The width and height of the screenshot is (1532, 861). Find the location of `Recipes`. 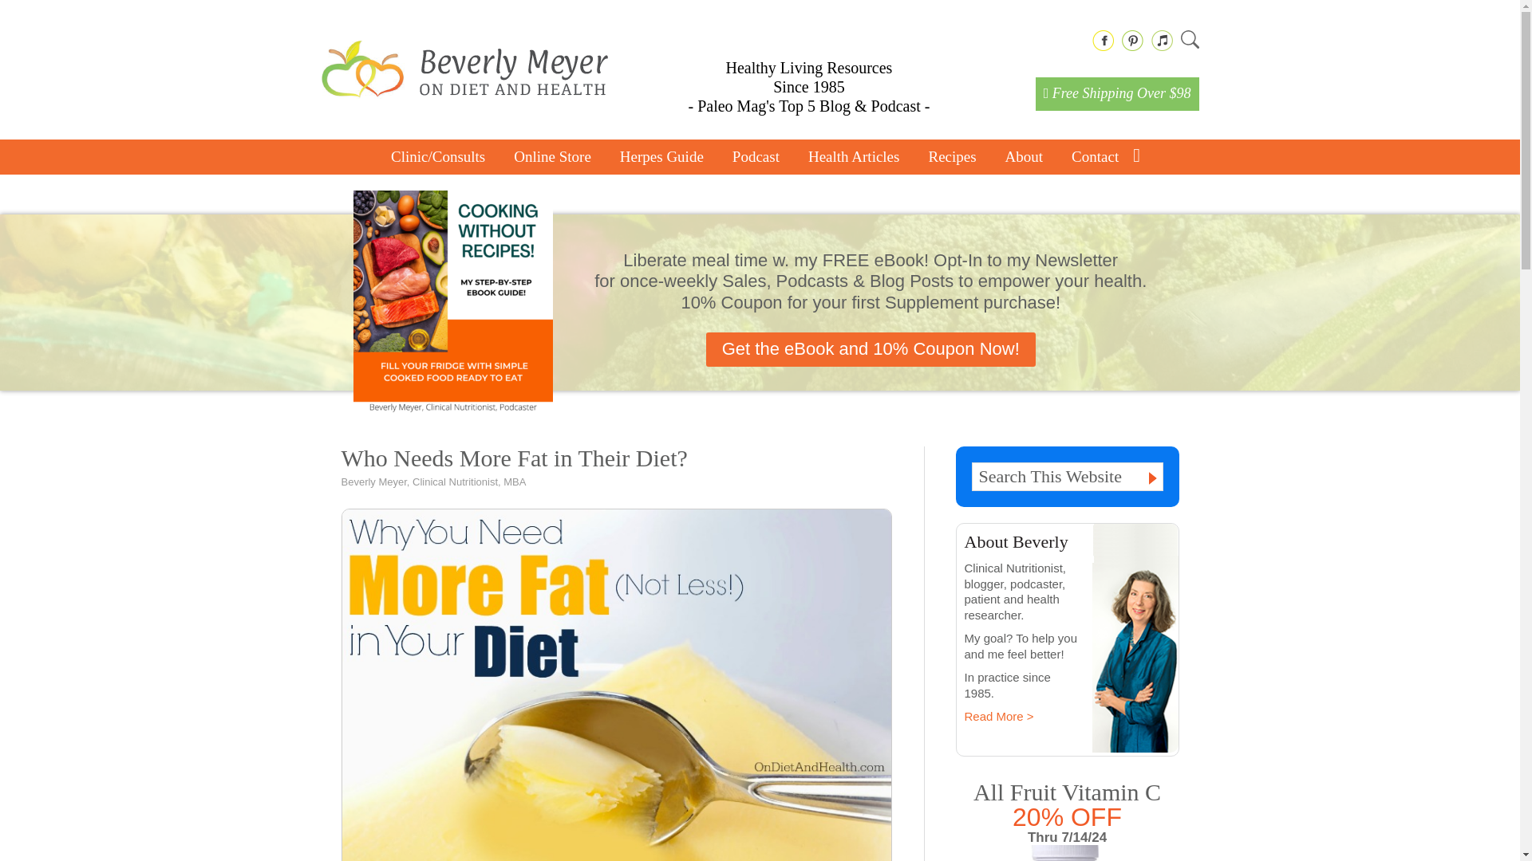

Recipes is located at coordinates (951, 157).